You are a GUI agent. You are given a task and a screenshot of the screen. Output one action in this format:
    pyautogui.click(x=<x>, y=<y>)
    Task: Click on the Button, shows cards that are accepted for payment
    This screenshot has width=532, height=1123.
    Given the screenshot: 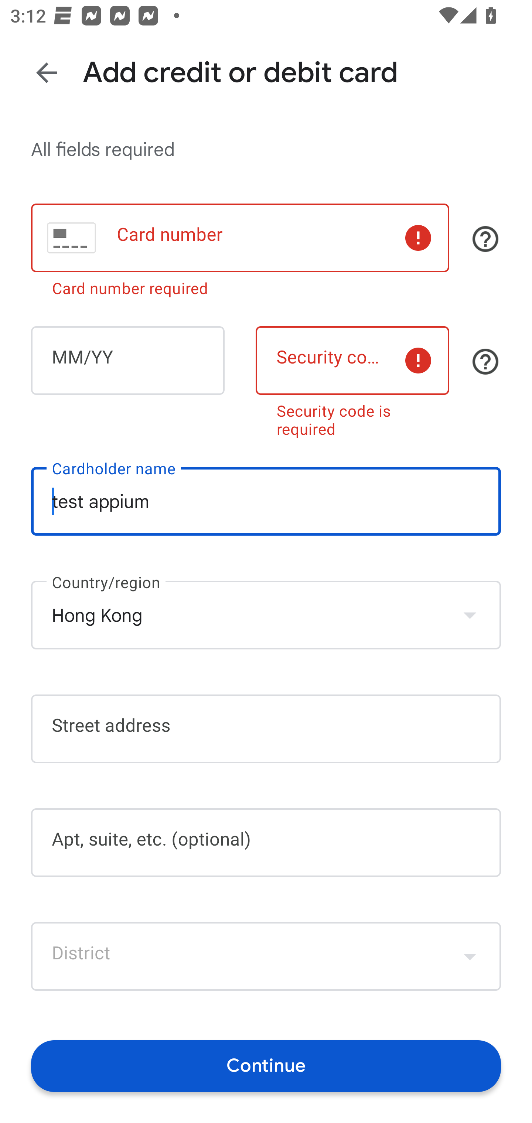 What is the action you would take?
    pyautogui.click(x=485, y=239)
    